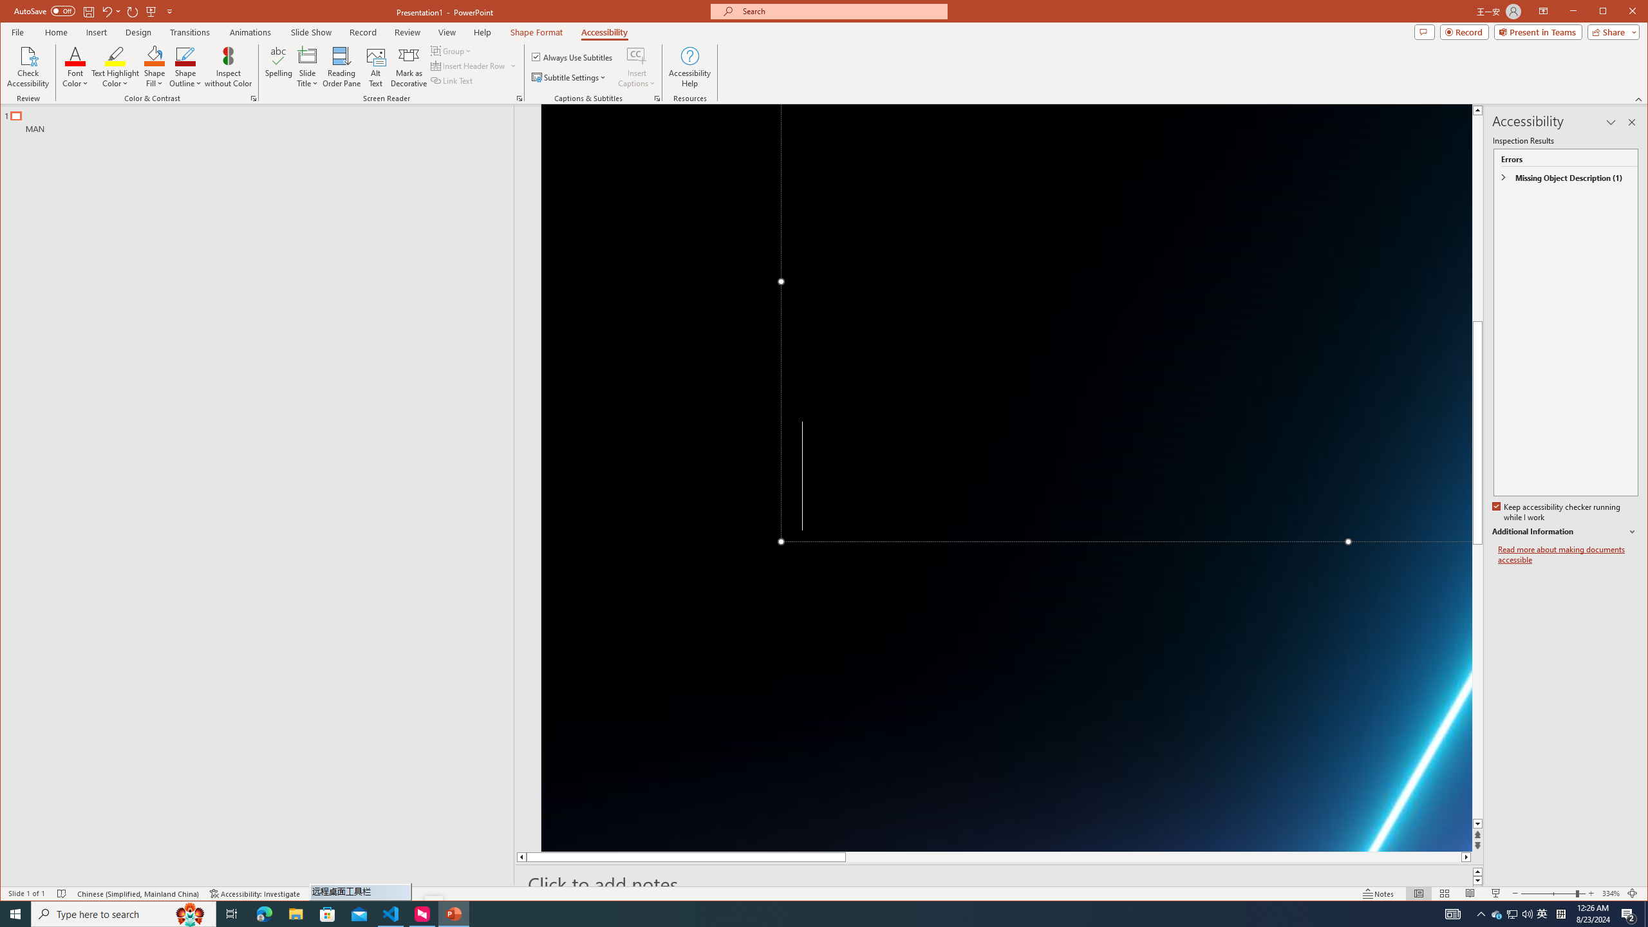 The image size is (1648, 927). Describe the element at coordinates (1557, 512) in the screenshot. I see `Keep accessibility checker running while I work` at that location.